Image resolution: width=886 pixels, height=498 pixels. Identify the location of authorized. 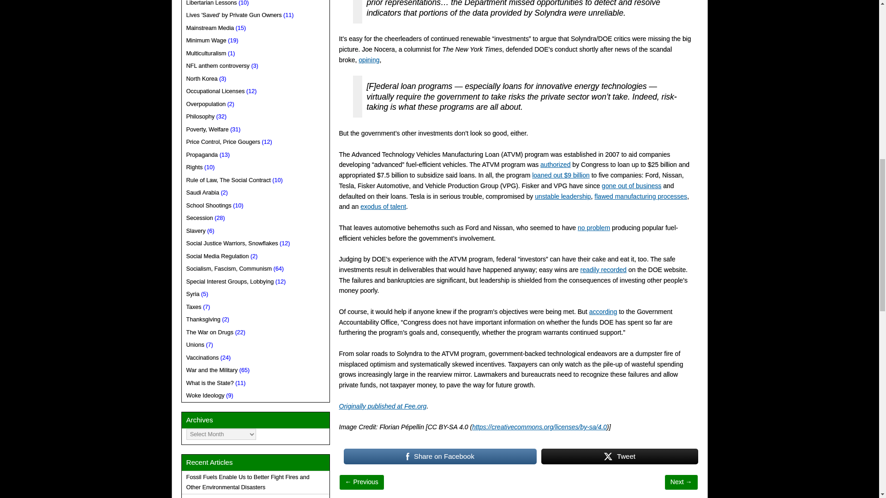
(556, 164).